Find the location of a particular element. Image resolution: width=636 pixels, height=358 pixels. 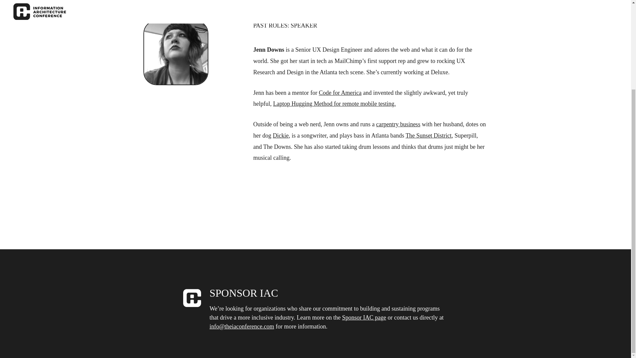

Laptop Hugging Method for remote mobile testing. is located at coordinates (334, 103).